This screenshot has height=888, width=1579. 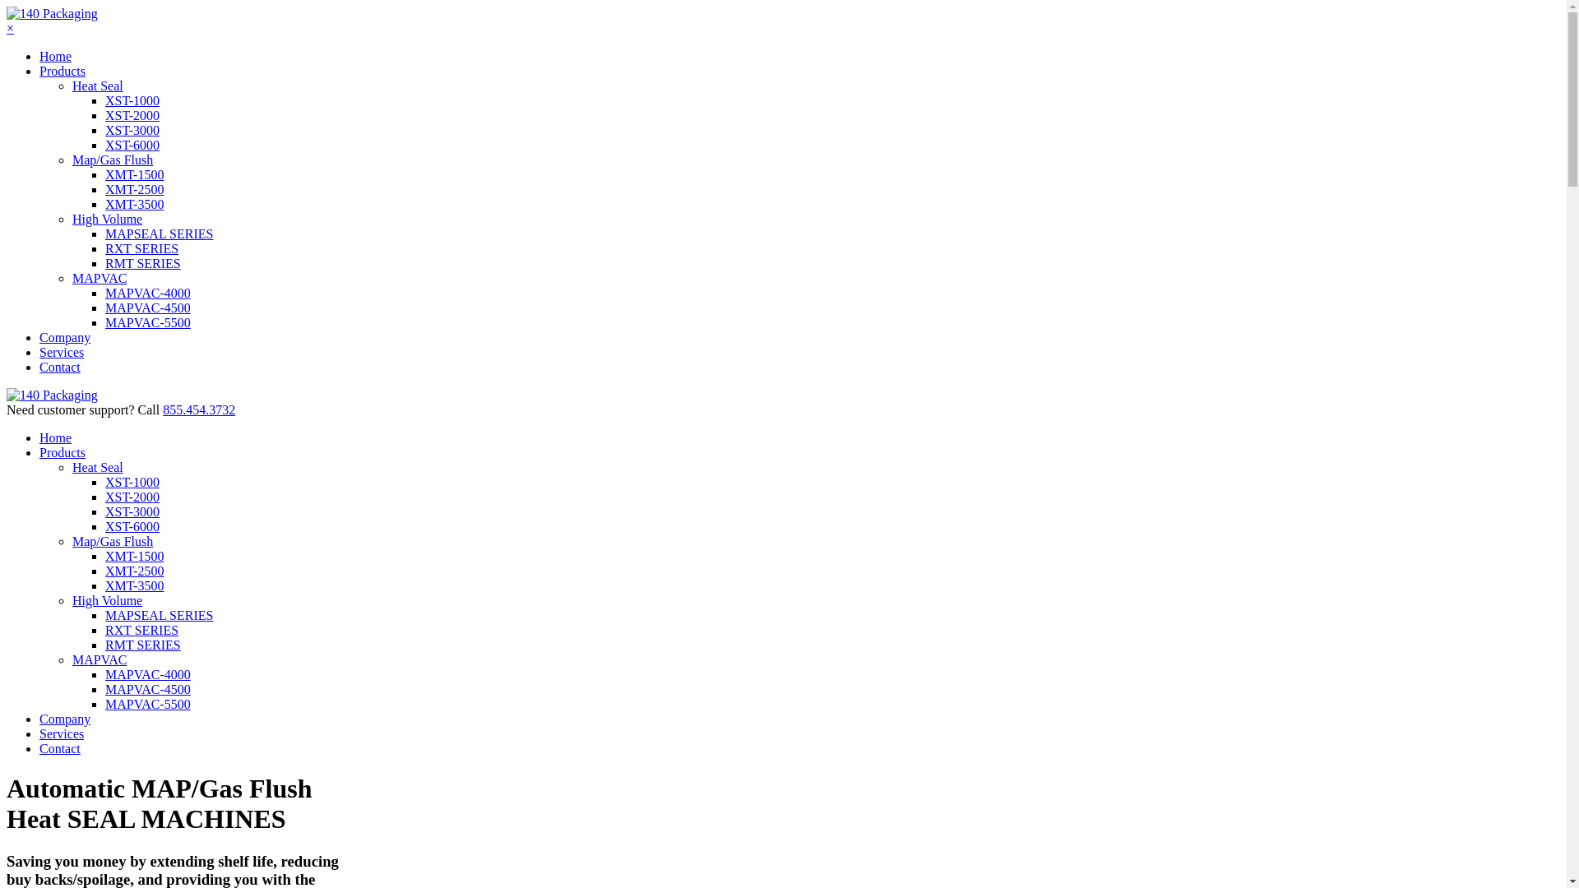 What do you see at coordinates (62, 352) in the screenshot?
I see `Services` at bounding box center [62, 352].